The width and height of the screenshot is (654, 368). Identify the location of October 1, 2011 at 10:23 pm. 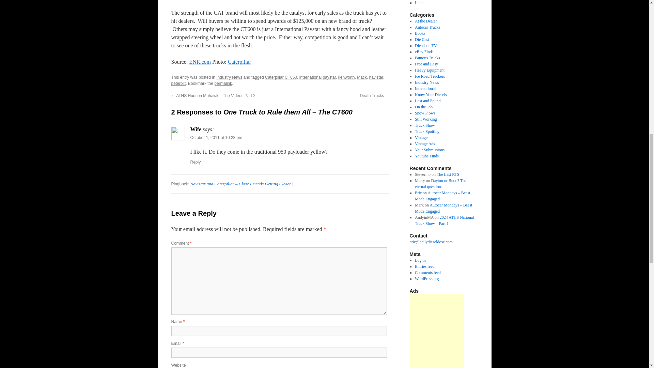
(216, 138).